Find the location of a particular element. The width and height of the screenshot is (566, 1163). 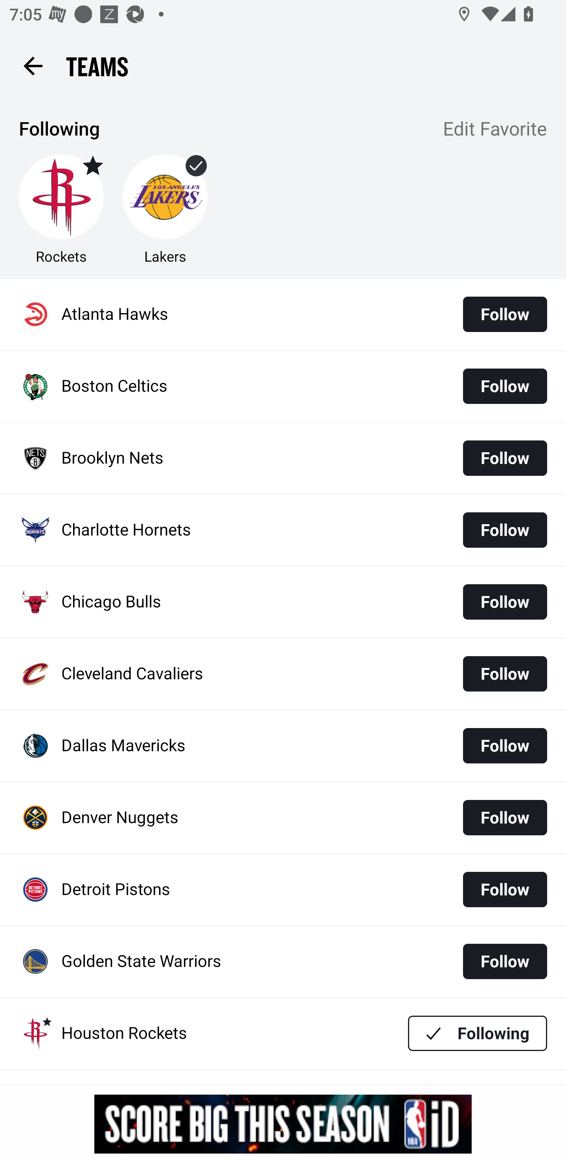

Follow is located at coordinates (505, 673).